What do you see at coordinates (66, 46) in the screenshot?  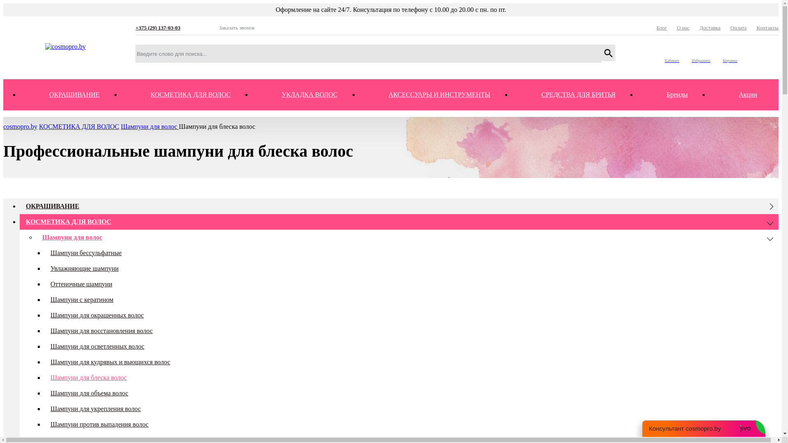 I see `cosmopro.by` at bounding box center [66, 46].